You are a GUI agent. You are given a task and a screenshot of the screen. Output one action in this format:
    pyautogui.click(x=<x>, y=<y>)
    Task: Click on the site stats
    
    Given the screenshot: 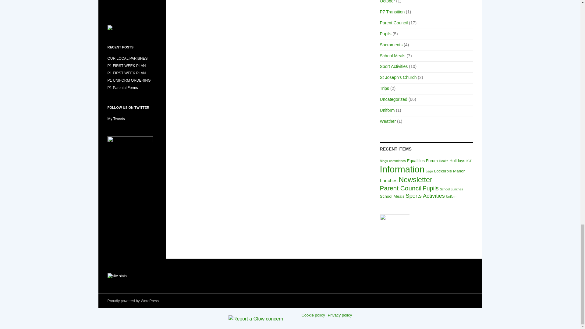 What is the action you would take?
    pyautogui.click(x=116, y=276)
    